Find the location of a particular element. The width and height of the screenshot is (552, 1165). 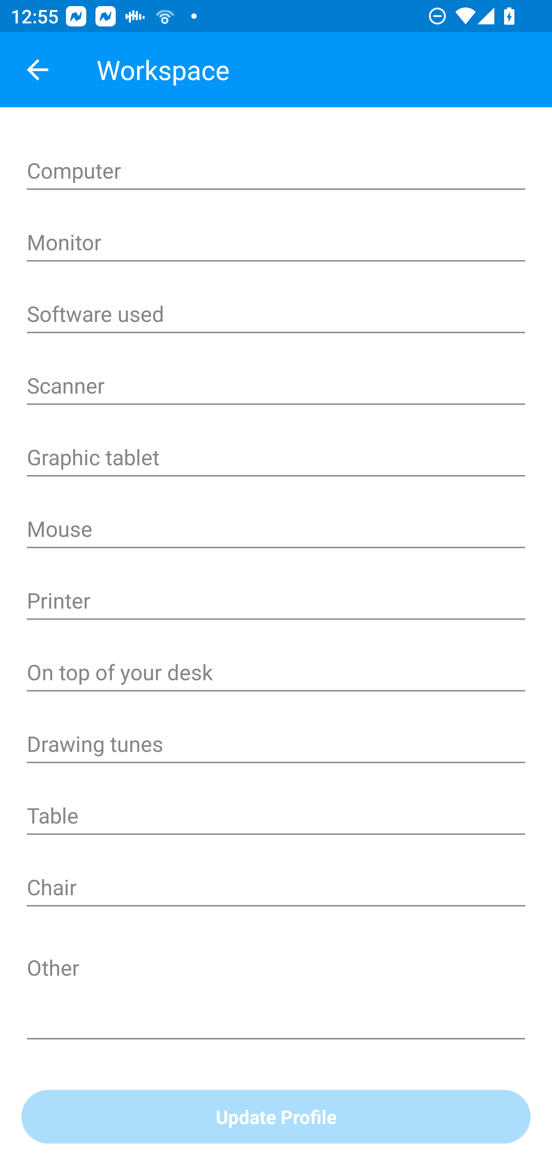

Navigate up is located at coordinates (38, 70).